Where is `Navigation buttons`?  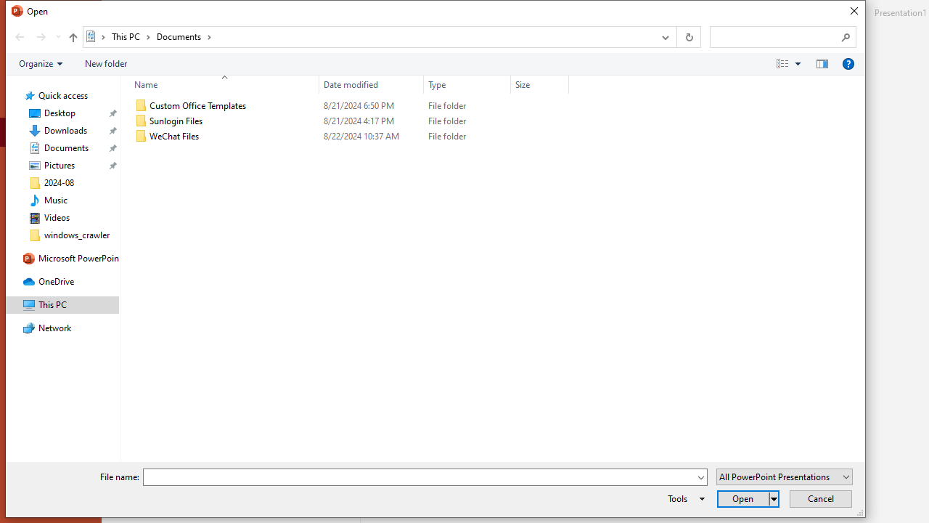 Navigation buttons is located at coordinates (36, 37).